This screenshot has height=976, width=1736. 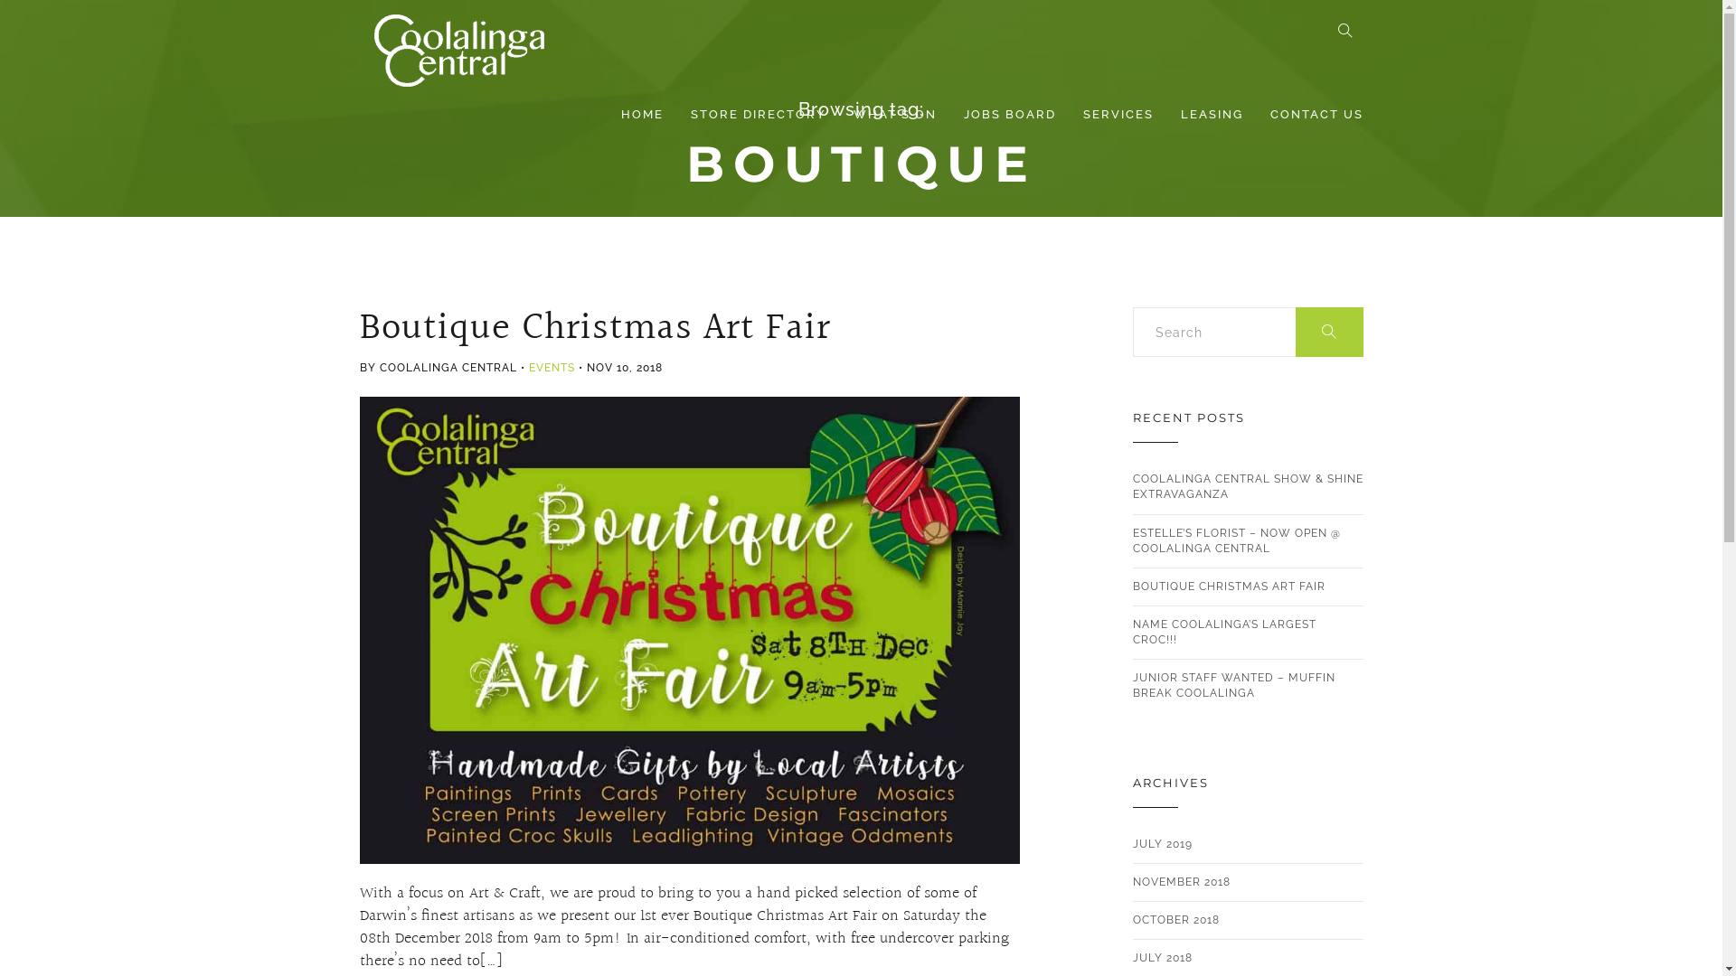 What do you see at coordinates (595, 328) in the screenshot?
I see `Boutique Christmas Art Fair` at bounding box center [595, 328].